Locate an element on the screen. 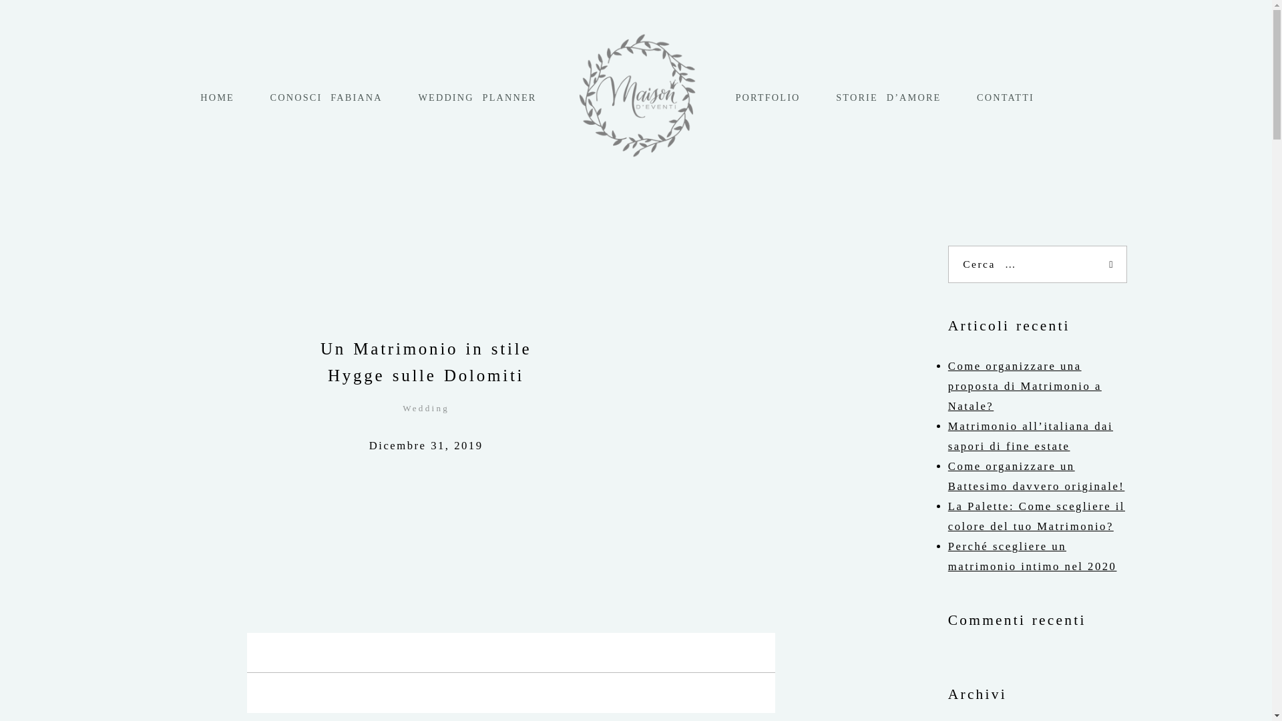 Image resolution: width=1282 pixels, height=721 pixels. La Palette: Come scegliere il colore del tuo Matrimonio? is located at coordinates (1036, 517).